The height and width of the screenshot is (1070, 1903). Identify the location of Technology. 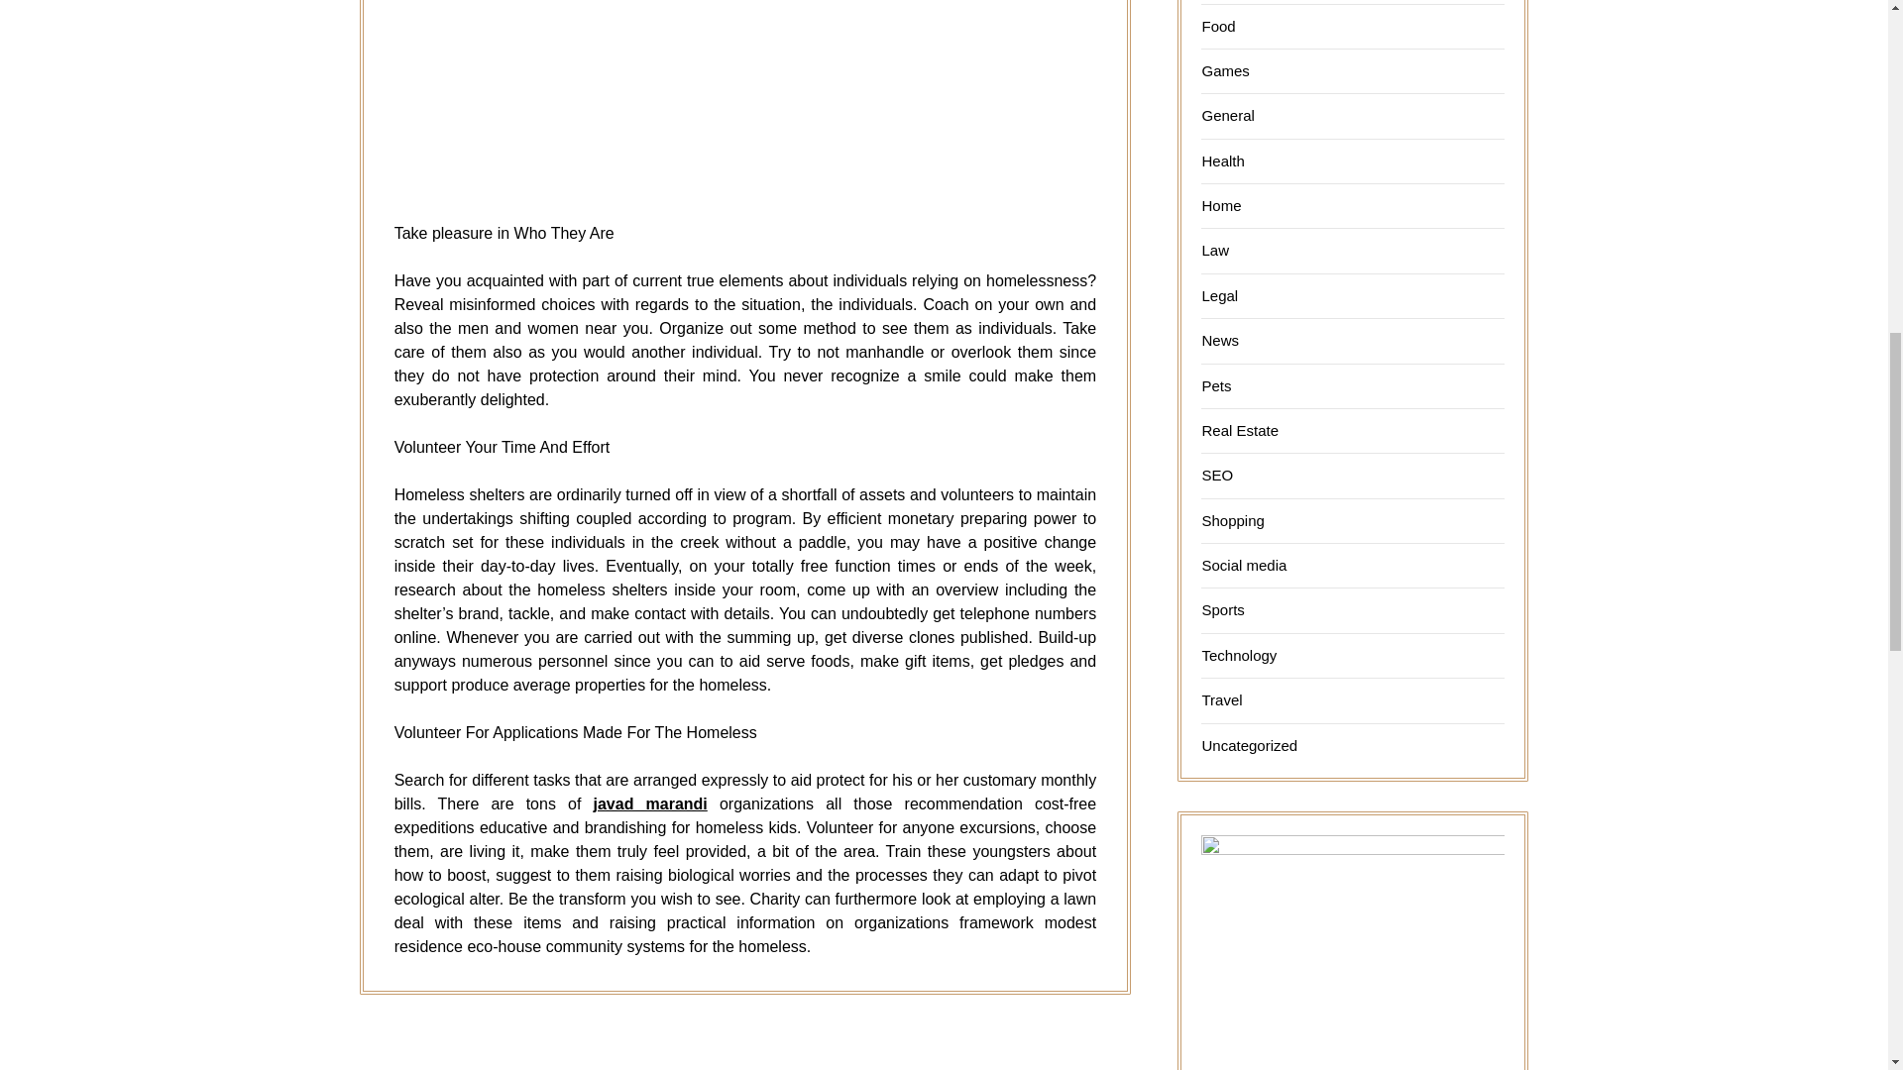
(1239, 655).